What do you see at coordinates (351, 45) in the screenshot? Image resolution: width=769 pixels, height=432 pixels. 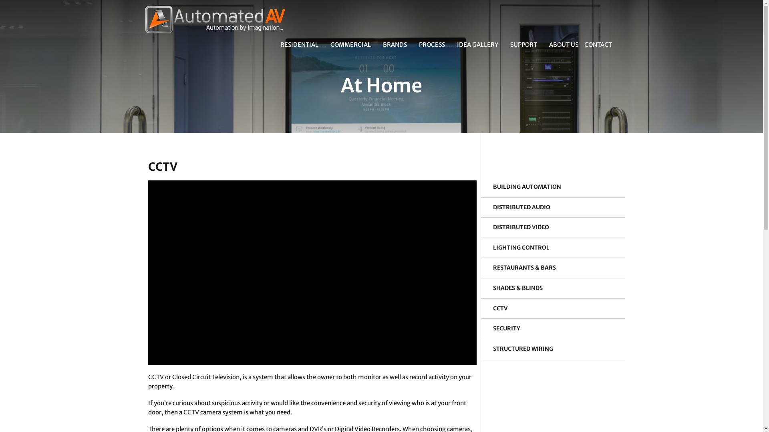 I see `COMMERCIAL` at bounding box center [351, 45].